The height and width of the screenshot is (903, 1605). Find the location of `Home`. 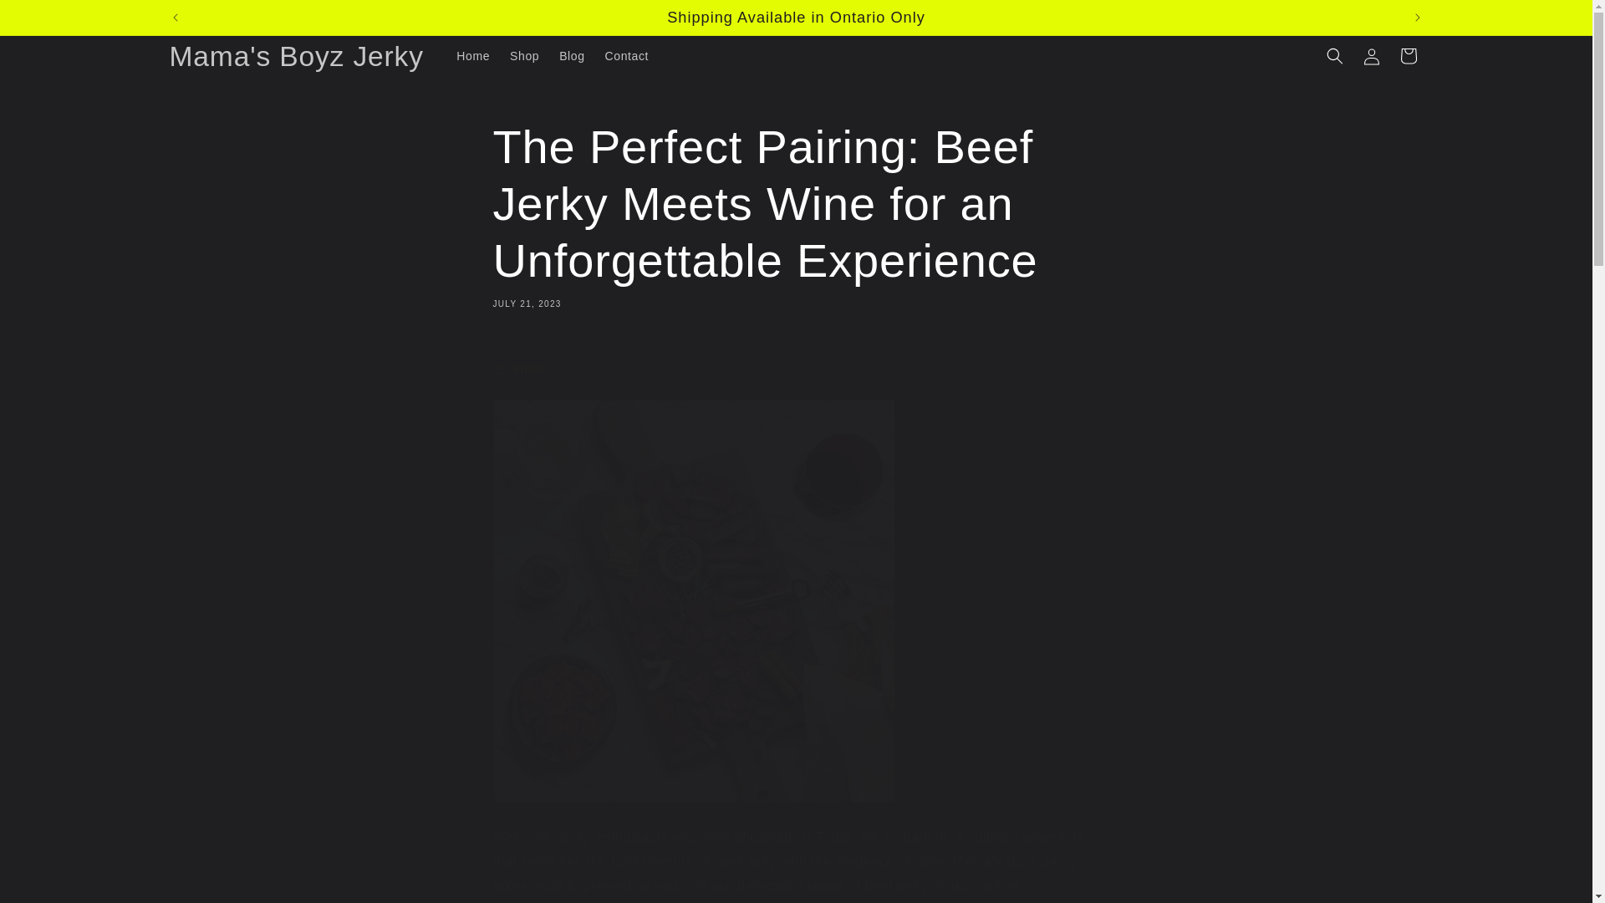

Home is located at coordinates (472, 55).